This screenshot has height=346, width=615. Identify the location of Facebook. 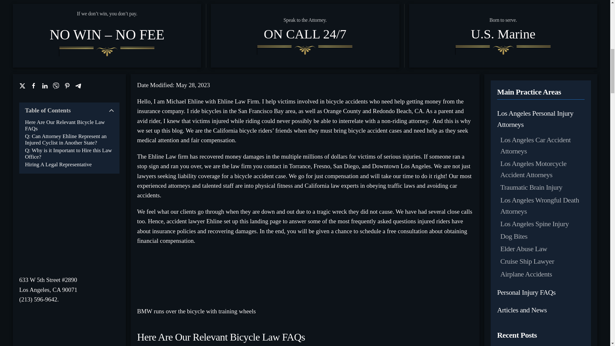
(33, 86).